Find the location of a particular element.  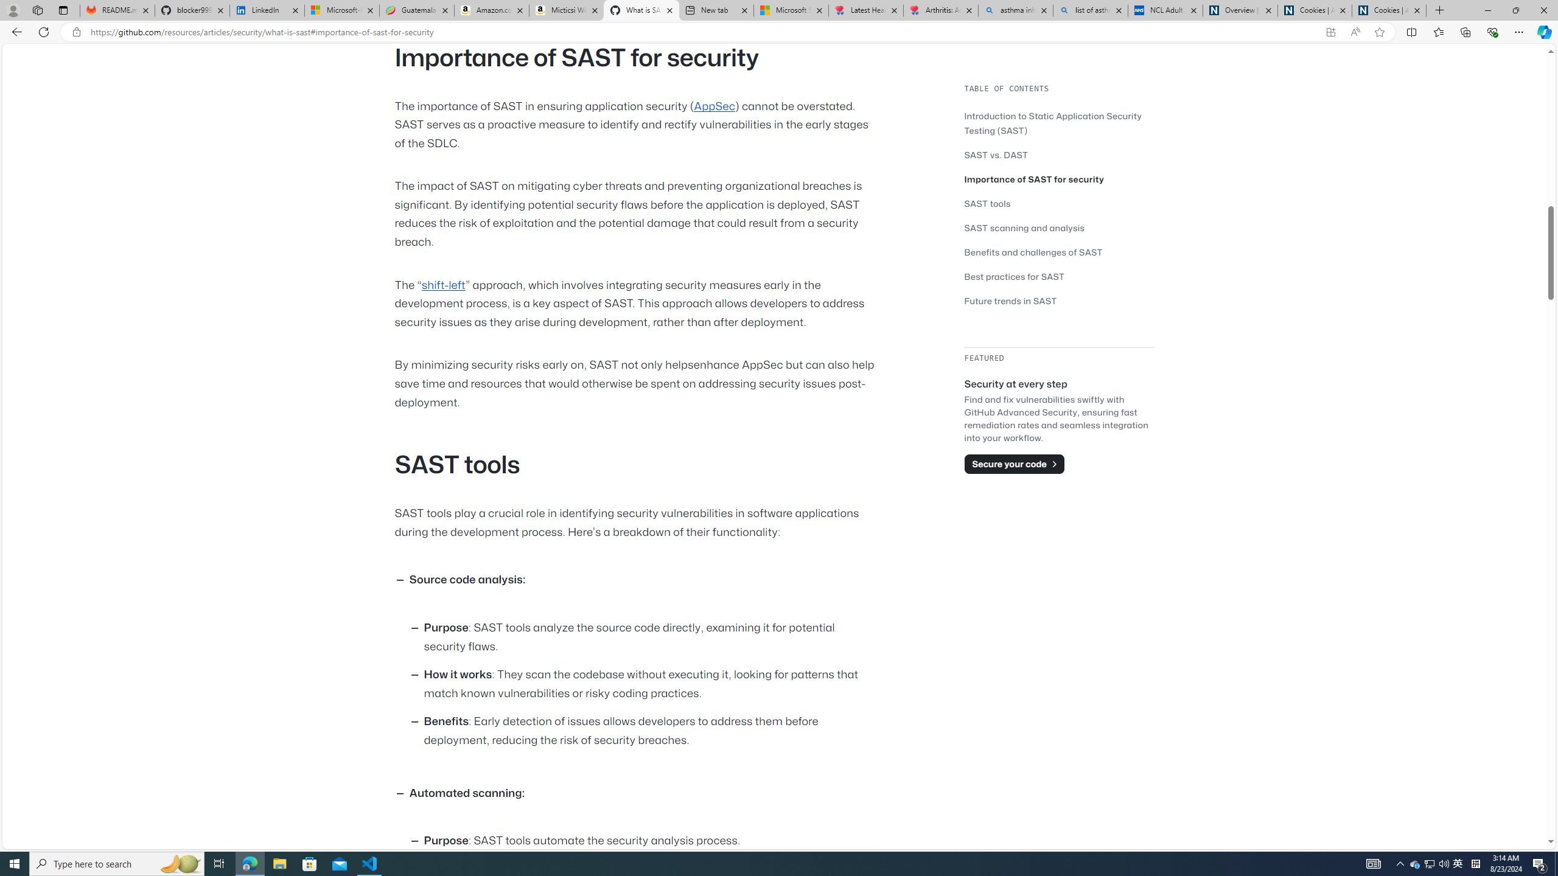

Introduction to Static Application Security Testing (SAST) is located at coordinates (1053, 123).